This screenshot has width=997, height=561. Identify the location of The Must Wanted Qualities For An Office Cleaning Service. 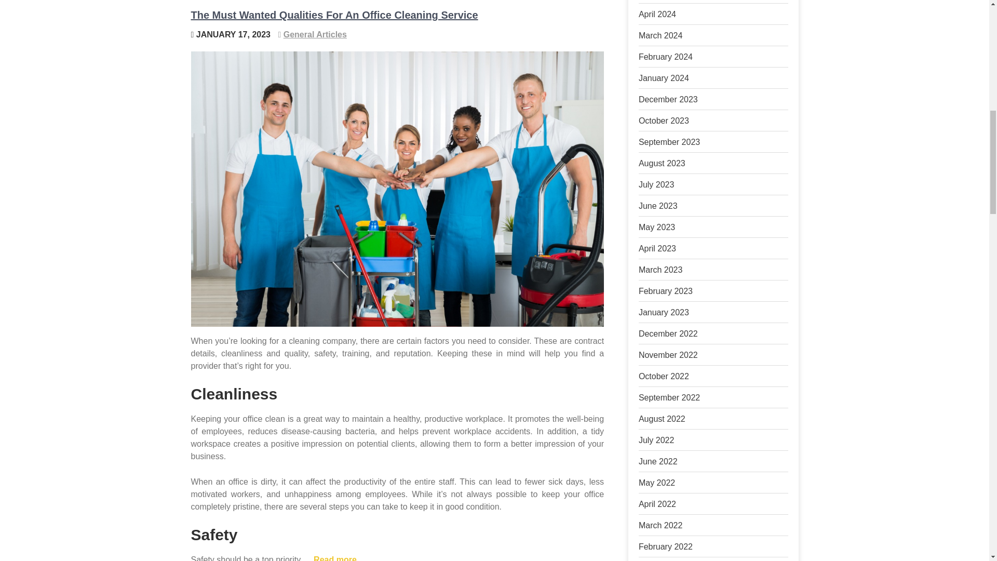
(334, 15).